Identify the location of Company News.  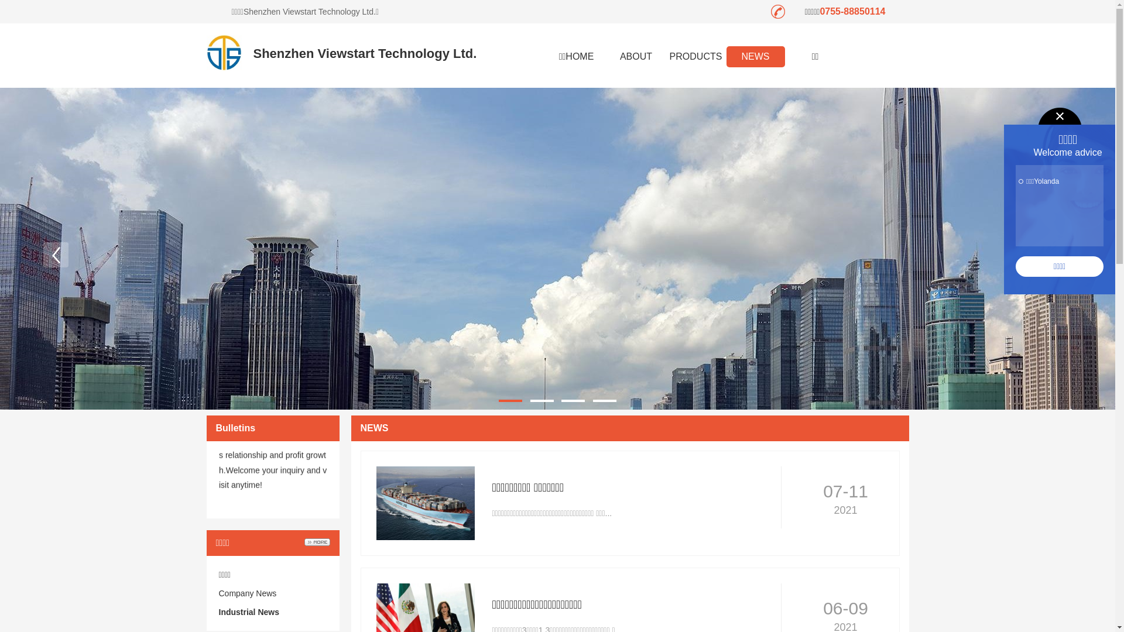
(248, 593).